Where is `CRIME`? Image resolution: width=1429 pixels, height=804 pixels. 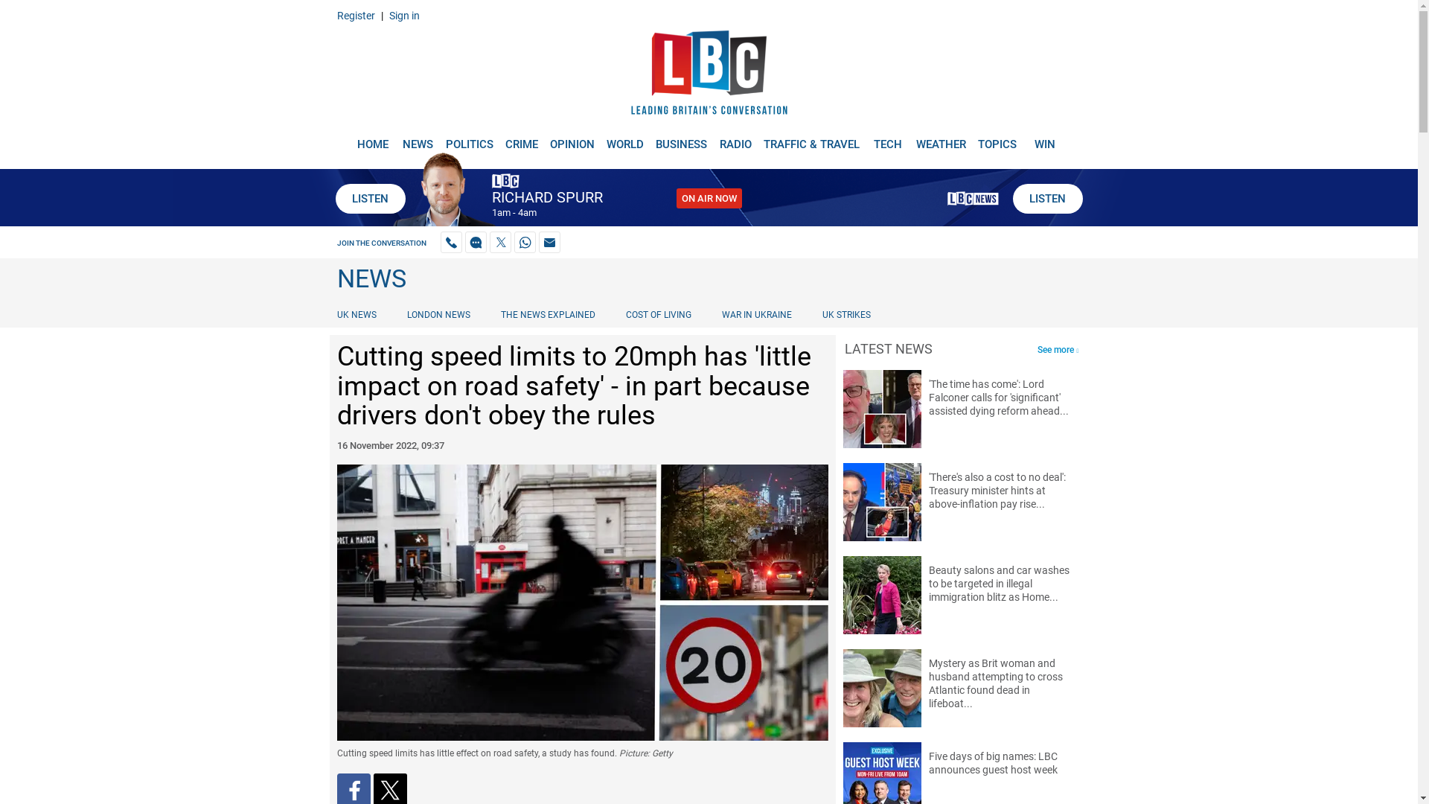 CRIME is located at coordinates (521, 138).